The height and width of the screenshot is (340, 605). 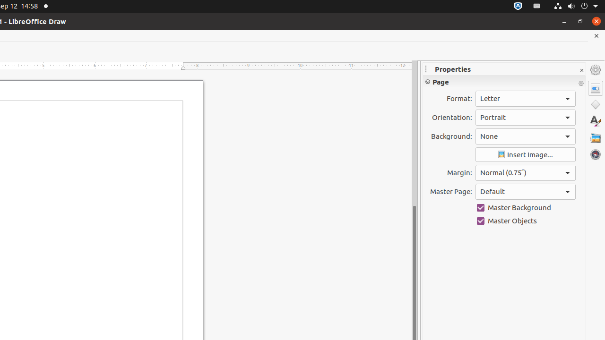 What do you see at coordinates (596, 154) in the screenshot?
I see `Navigator` at bounding box center [596, 154].